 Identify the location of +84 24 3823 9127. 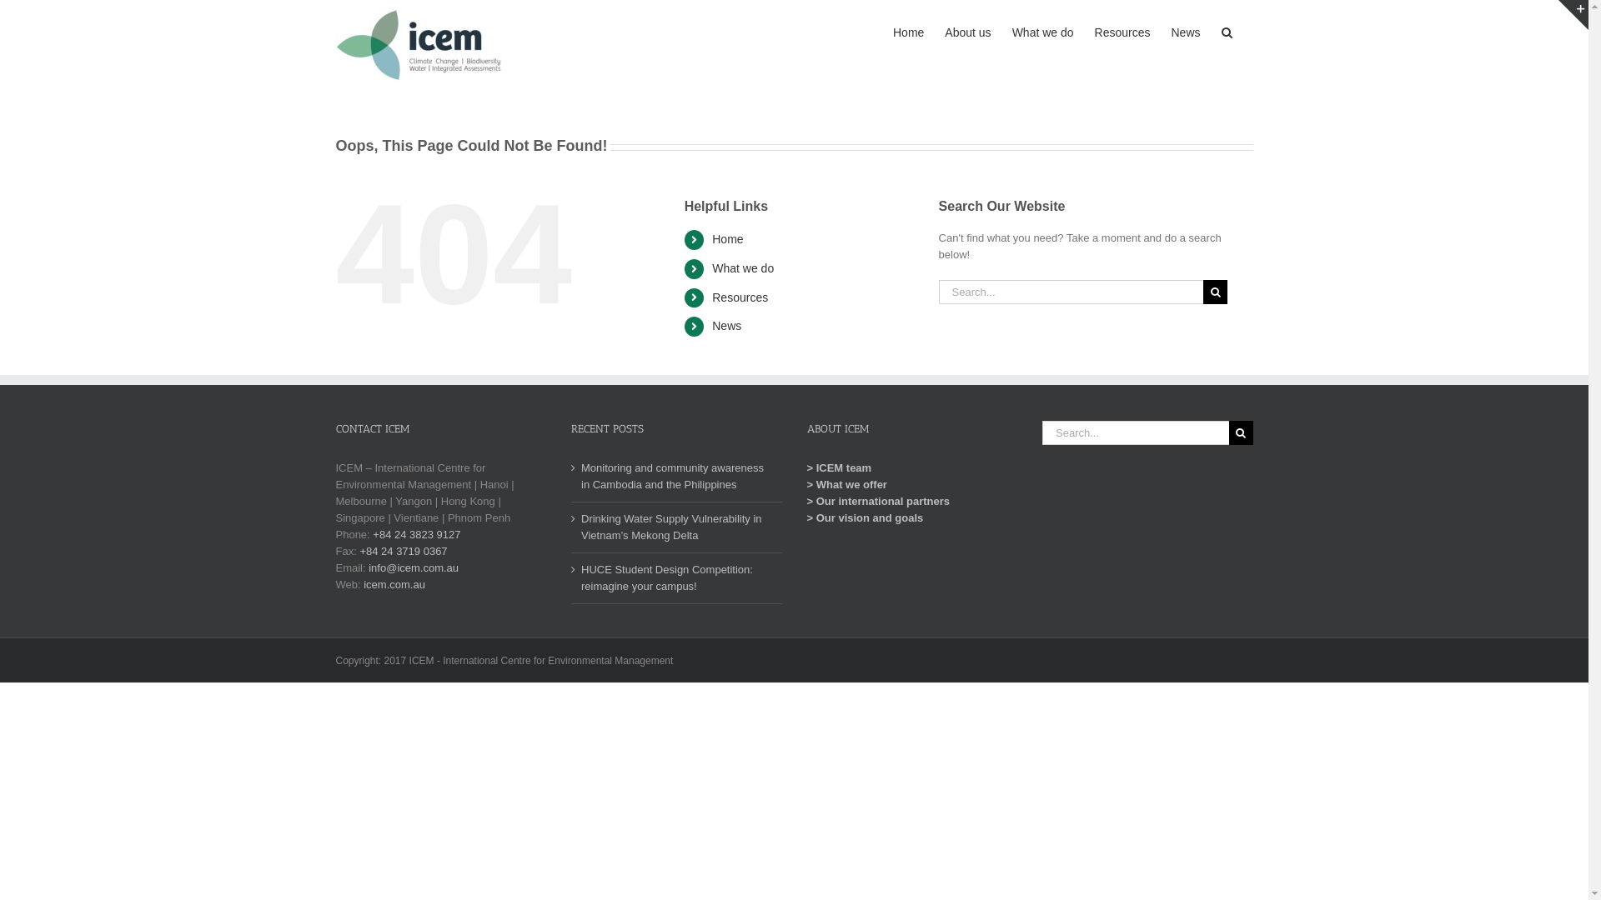
(417, 535).